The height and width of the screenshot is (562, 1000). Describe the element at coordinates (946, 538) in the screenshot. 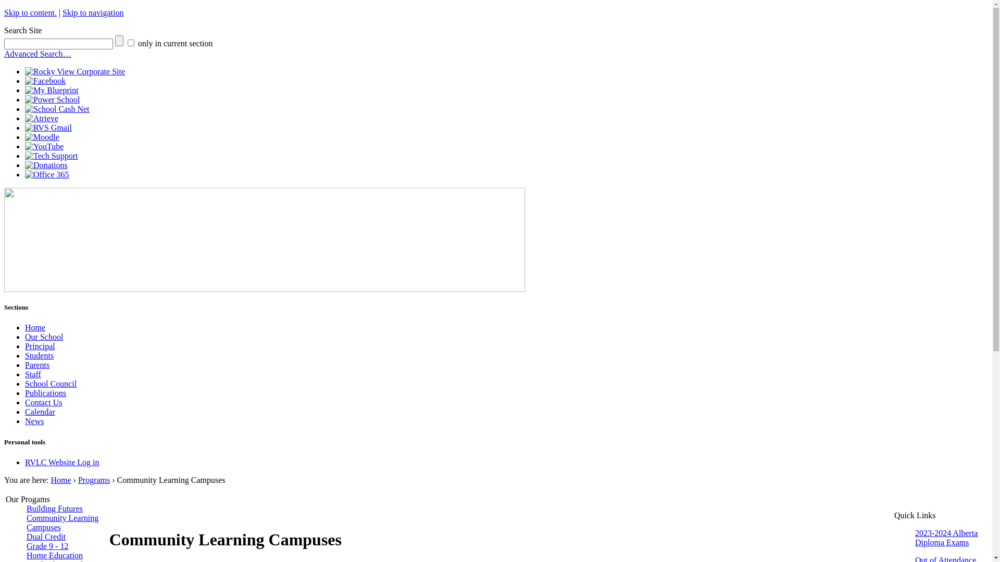

I see `2023-2024 Alberta Diploma Exams` at that location.